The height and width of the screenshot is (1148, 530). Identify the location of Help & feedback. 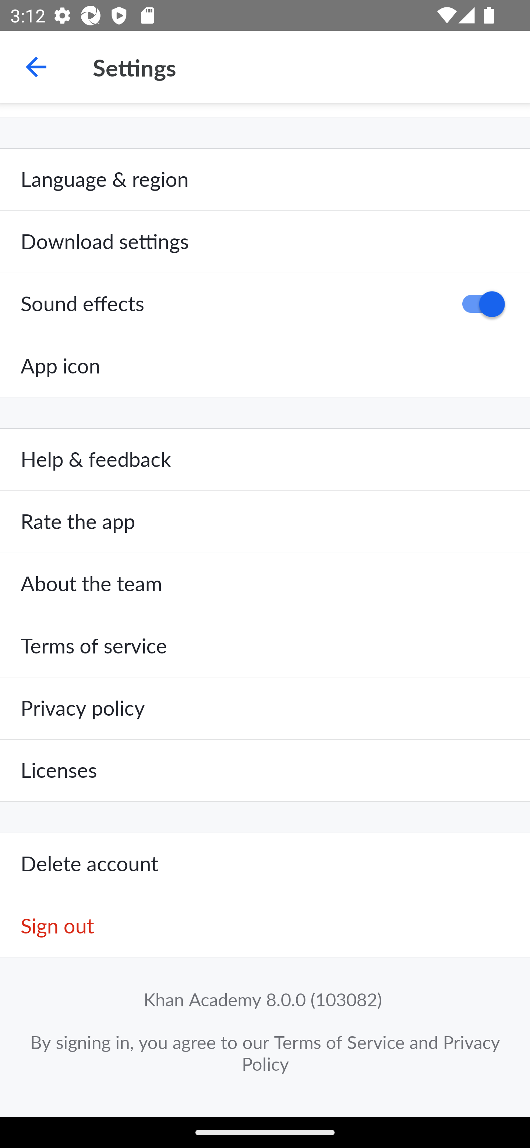
(265, 460).